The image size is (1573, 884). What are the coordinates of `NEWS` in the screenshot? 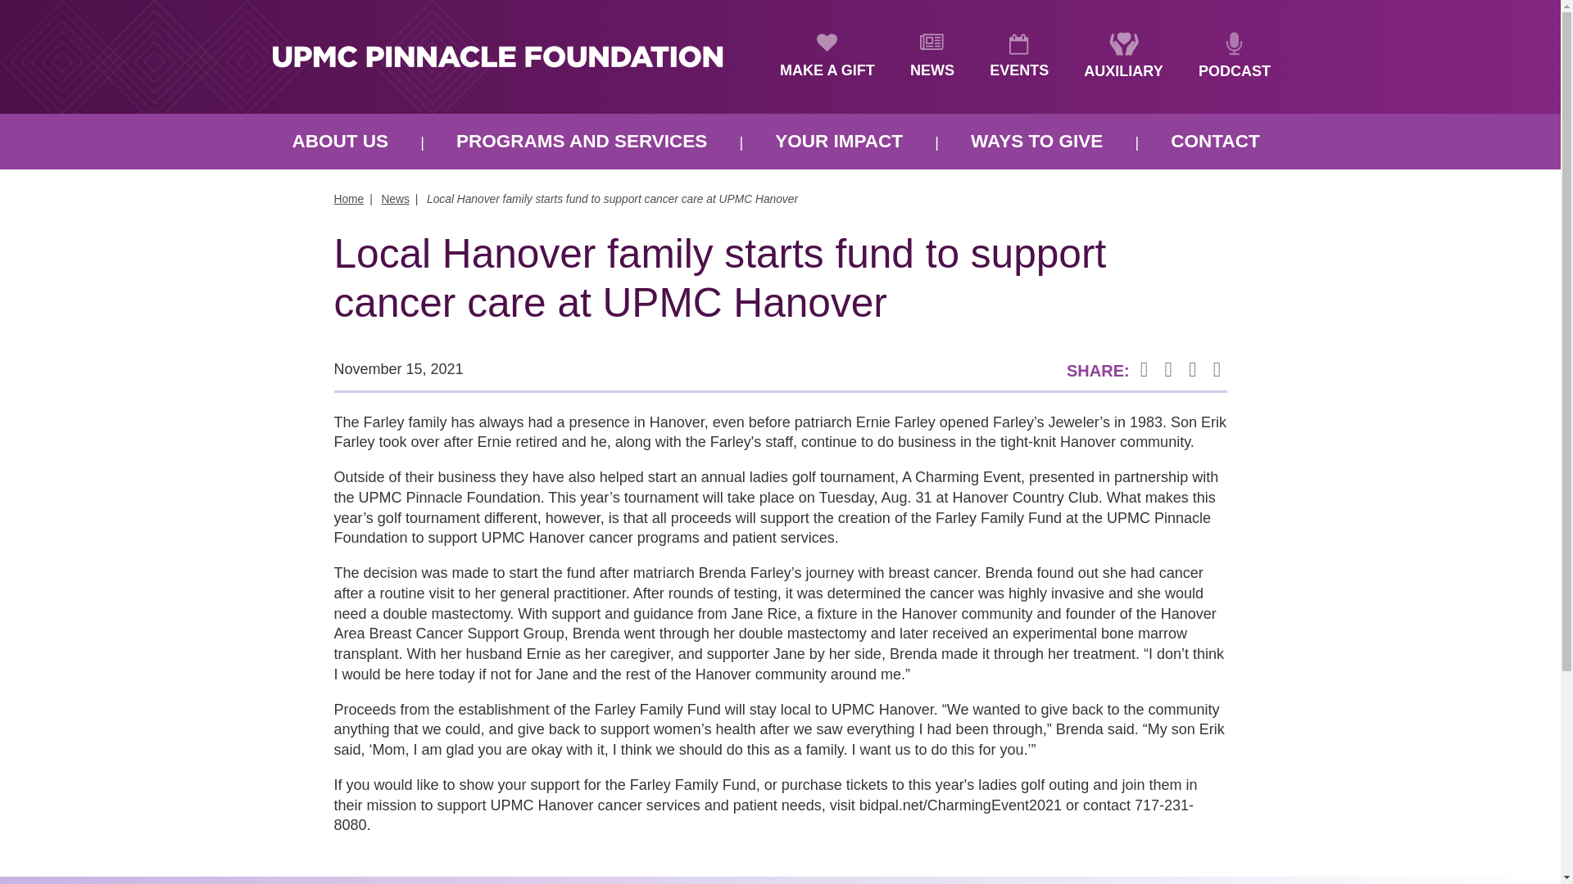 It's located at (932, 57).